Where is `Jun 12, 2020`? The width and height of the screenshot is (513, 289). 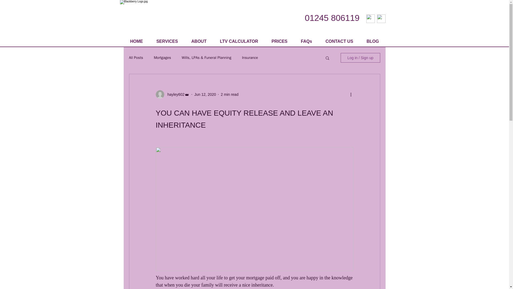
Jun 12, 2020 is located at coordinates (205, 94).